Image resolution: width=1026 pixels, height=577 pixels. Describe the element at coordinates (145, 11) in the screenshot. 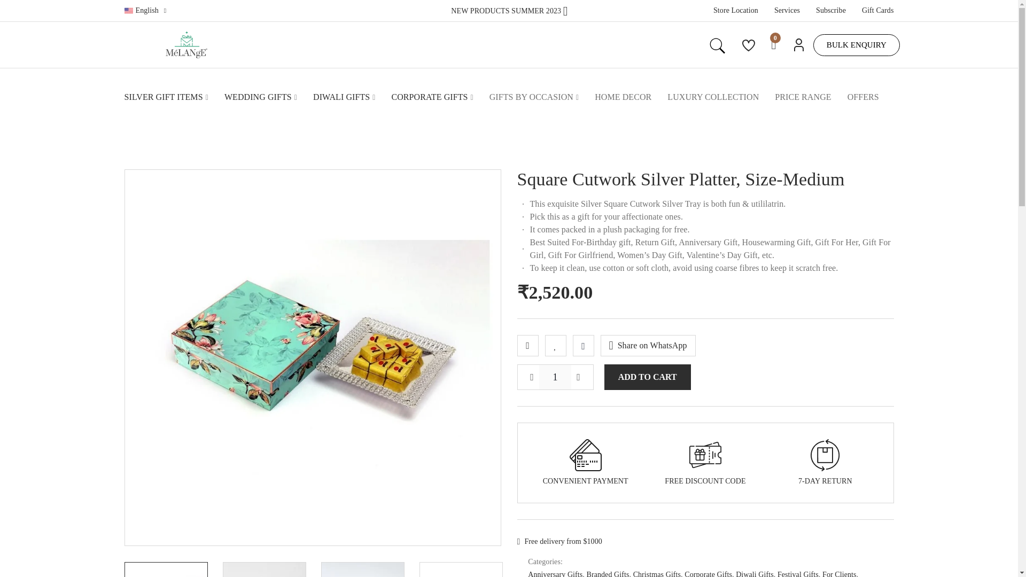

I see `English` at that location.